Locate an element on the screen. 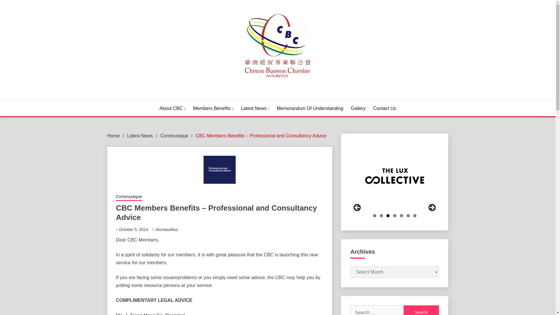  Home is located at coordinates (113, 136).